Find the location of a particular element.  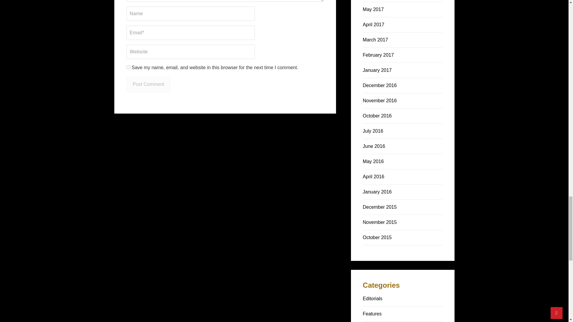

Post Comment is located at coordinates (149, 84).